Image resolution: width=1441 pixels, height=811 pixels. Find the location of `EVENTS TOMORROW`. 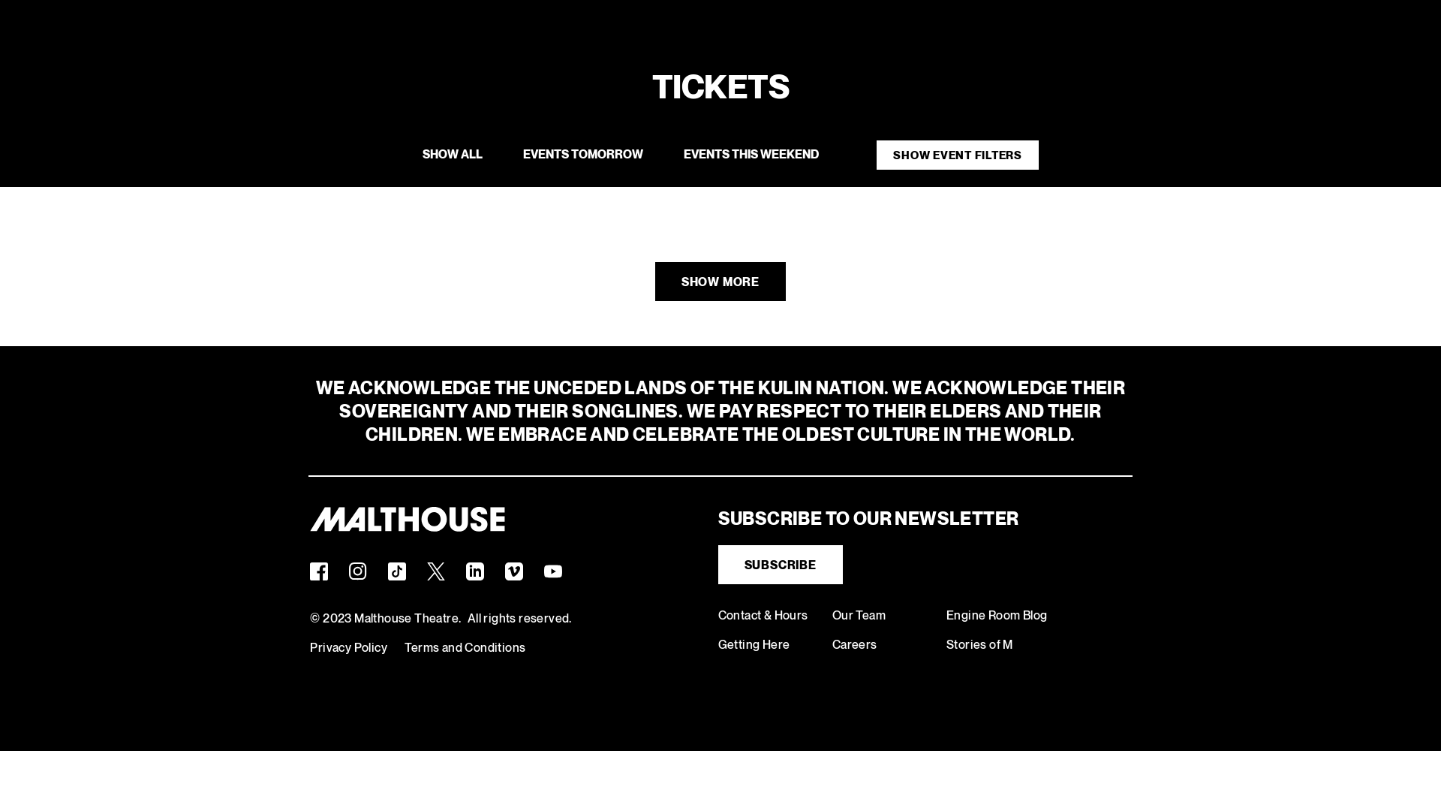

EVENTS TOMORROW is located at coordinates (583, 155).